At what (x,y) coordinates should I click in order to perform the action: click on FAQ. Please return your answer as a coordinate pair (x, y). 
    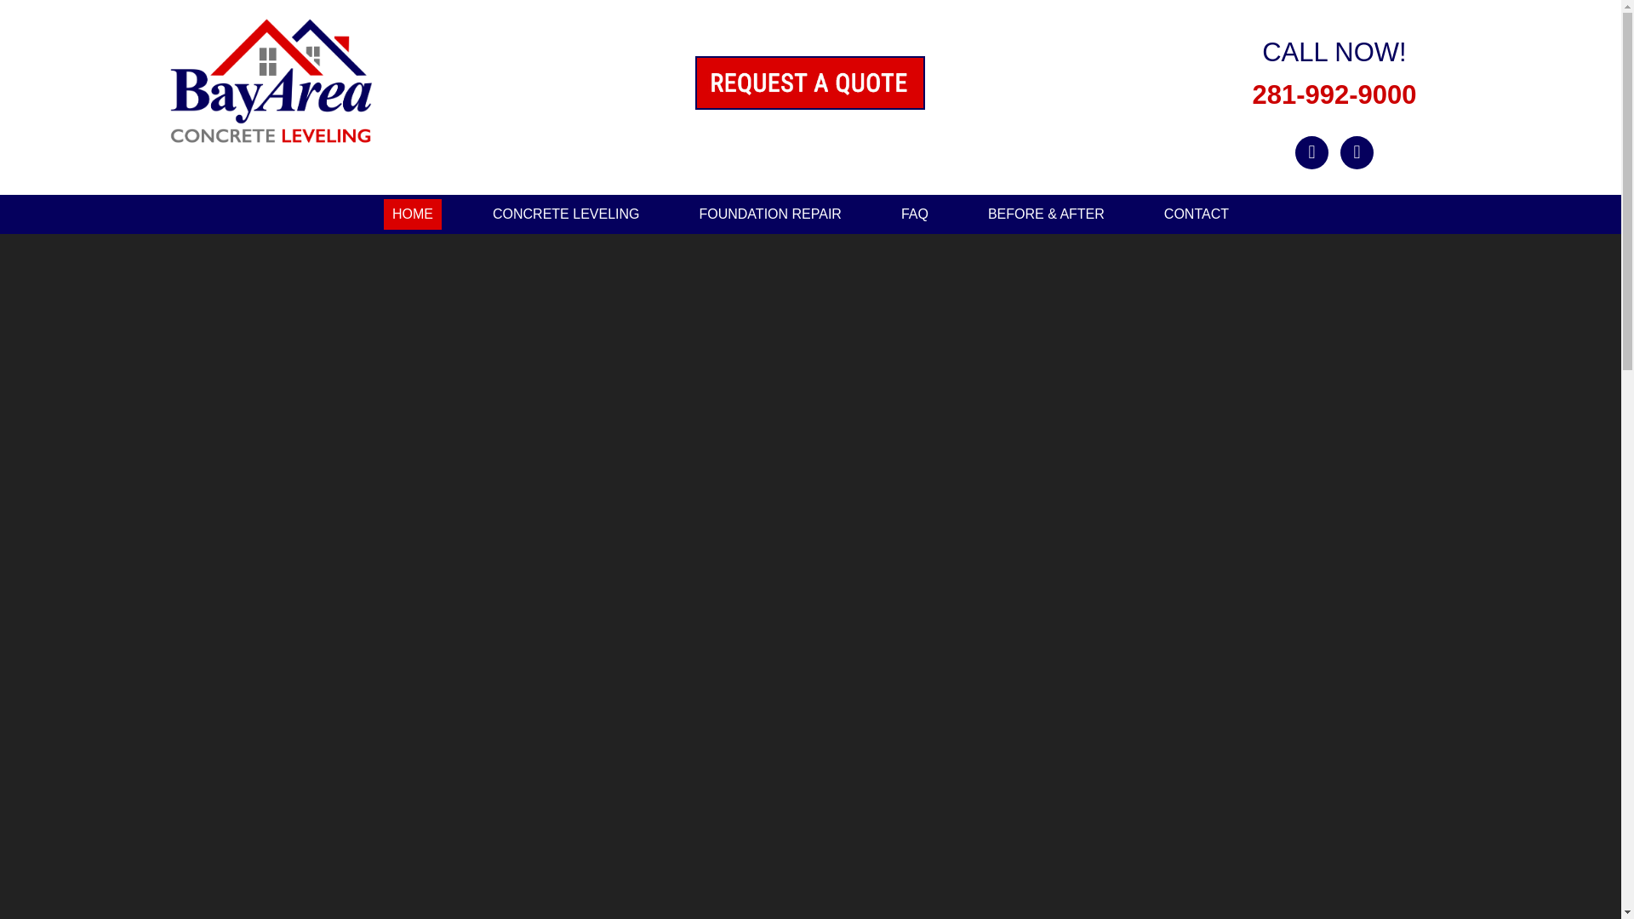
    Looking at the image, I should click on (914, 214).